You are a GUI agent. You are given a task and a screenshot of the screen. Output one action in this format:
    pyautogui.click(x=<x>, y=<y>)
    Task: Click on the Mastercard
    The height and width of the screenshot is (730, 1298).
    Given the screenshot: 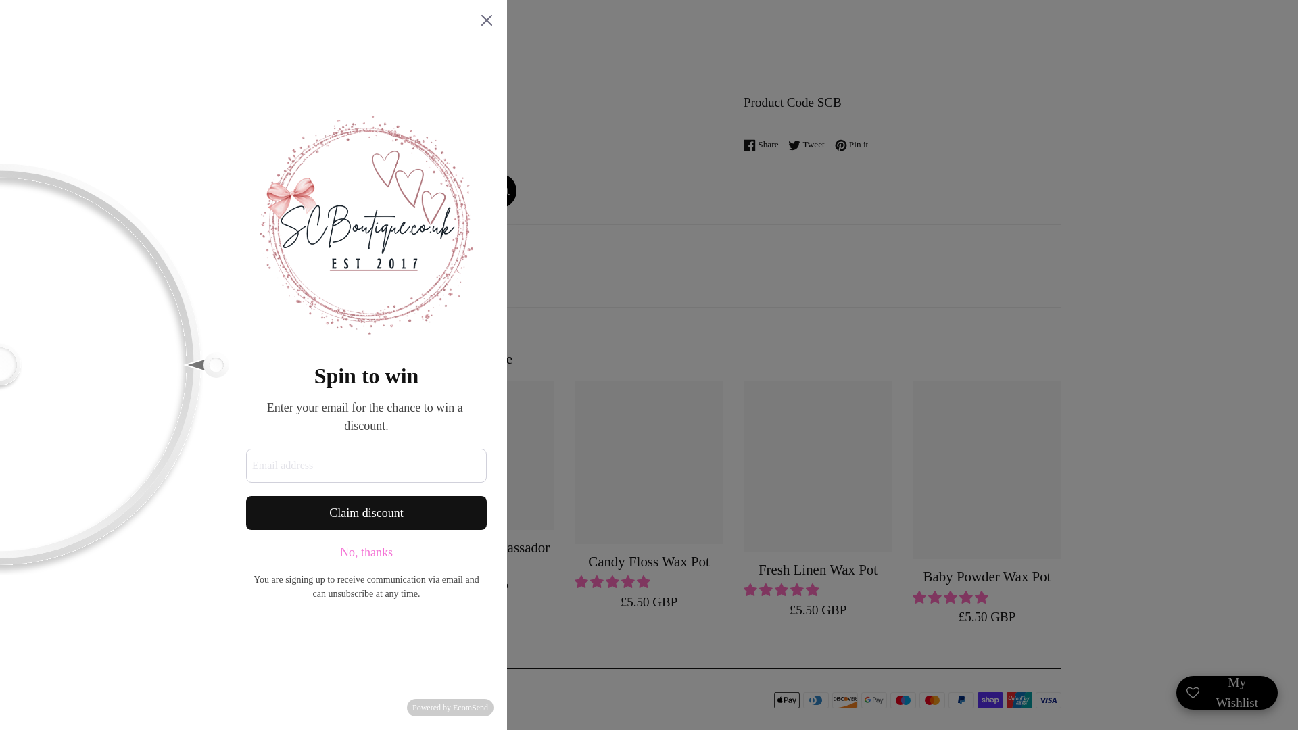 What is the action you would take?
    pyautogui.click(x=932, y=700)
    